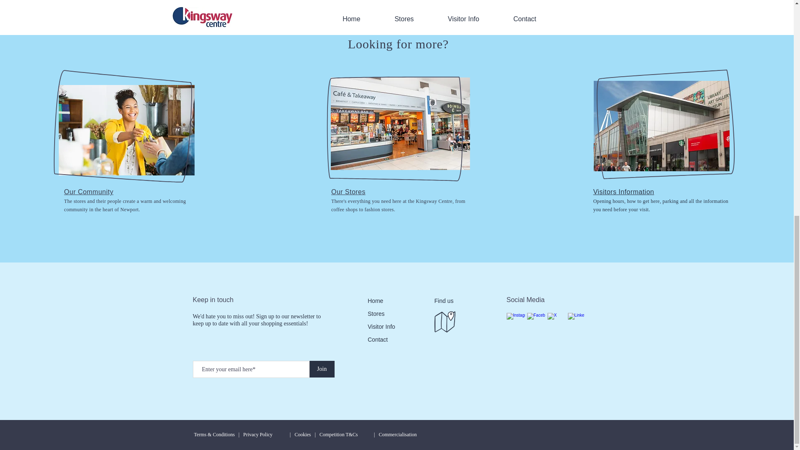 Image resolution: width=800 pixels, height=450 pixels. What do you see at coordinates (377, 339) in the screenshot?
I see `Contact` at bounding box center [377, 339].